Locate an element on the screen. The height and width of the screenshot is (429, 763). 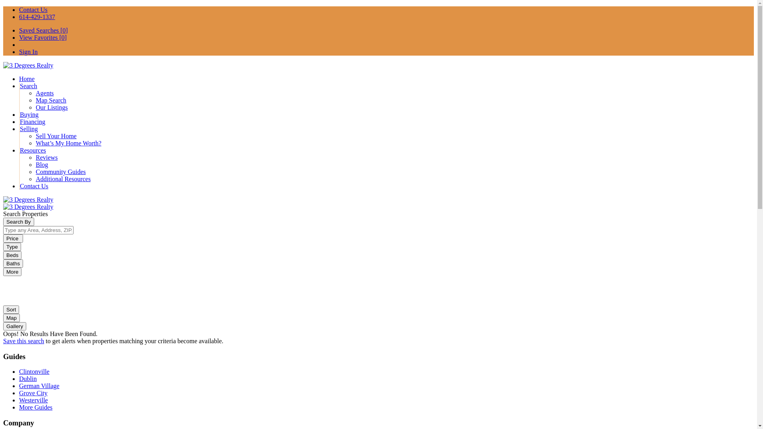
Search is located at coordinates (29, 86).